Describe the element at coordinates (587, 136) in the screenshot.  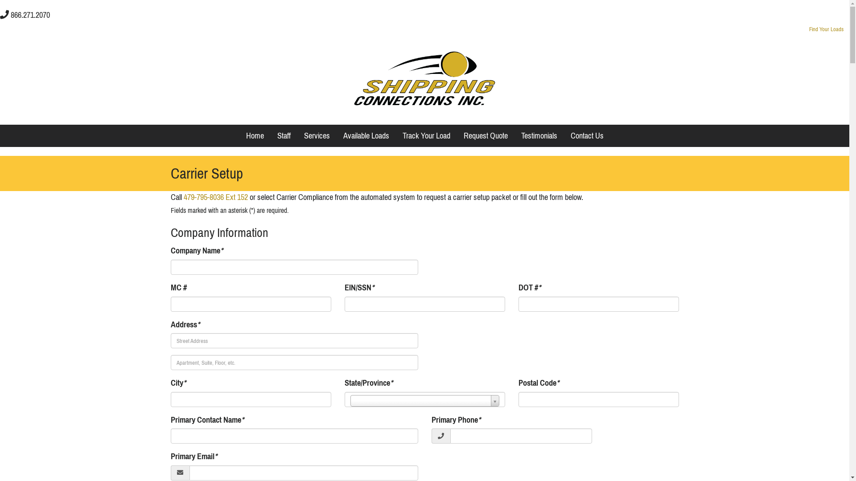
I see `Contact Us` at that location.